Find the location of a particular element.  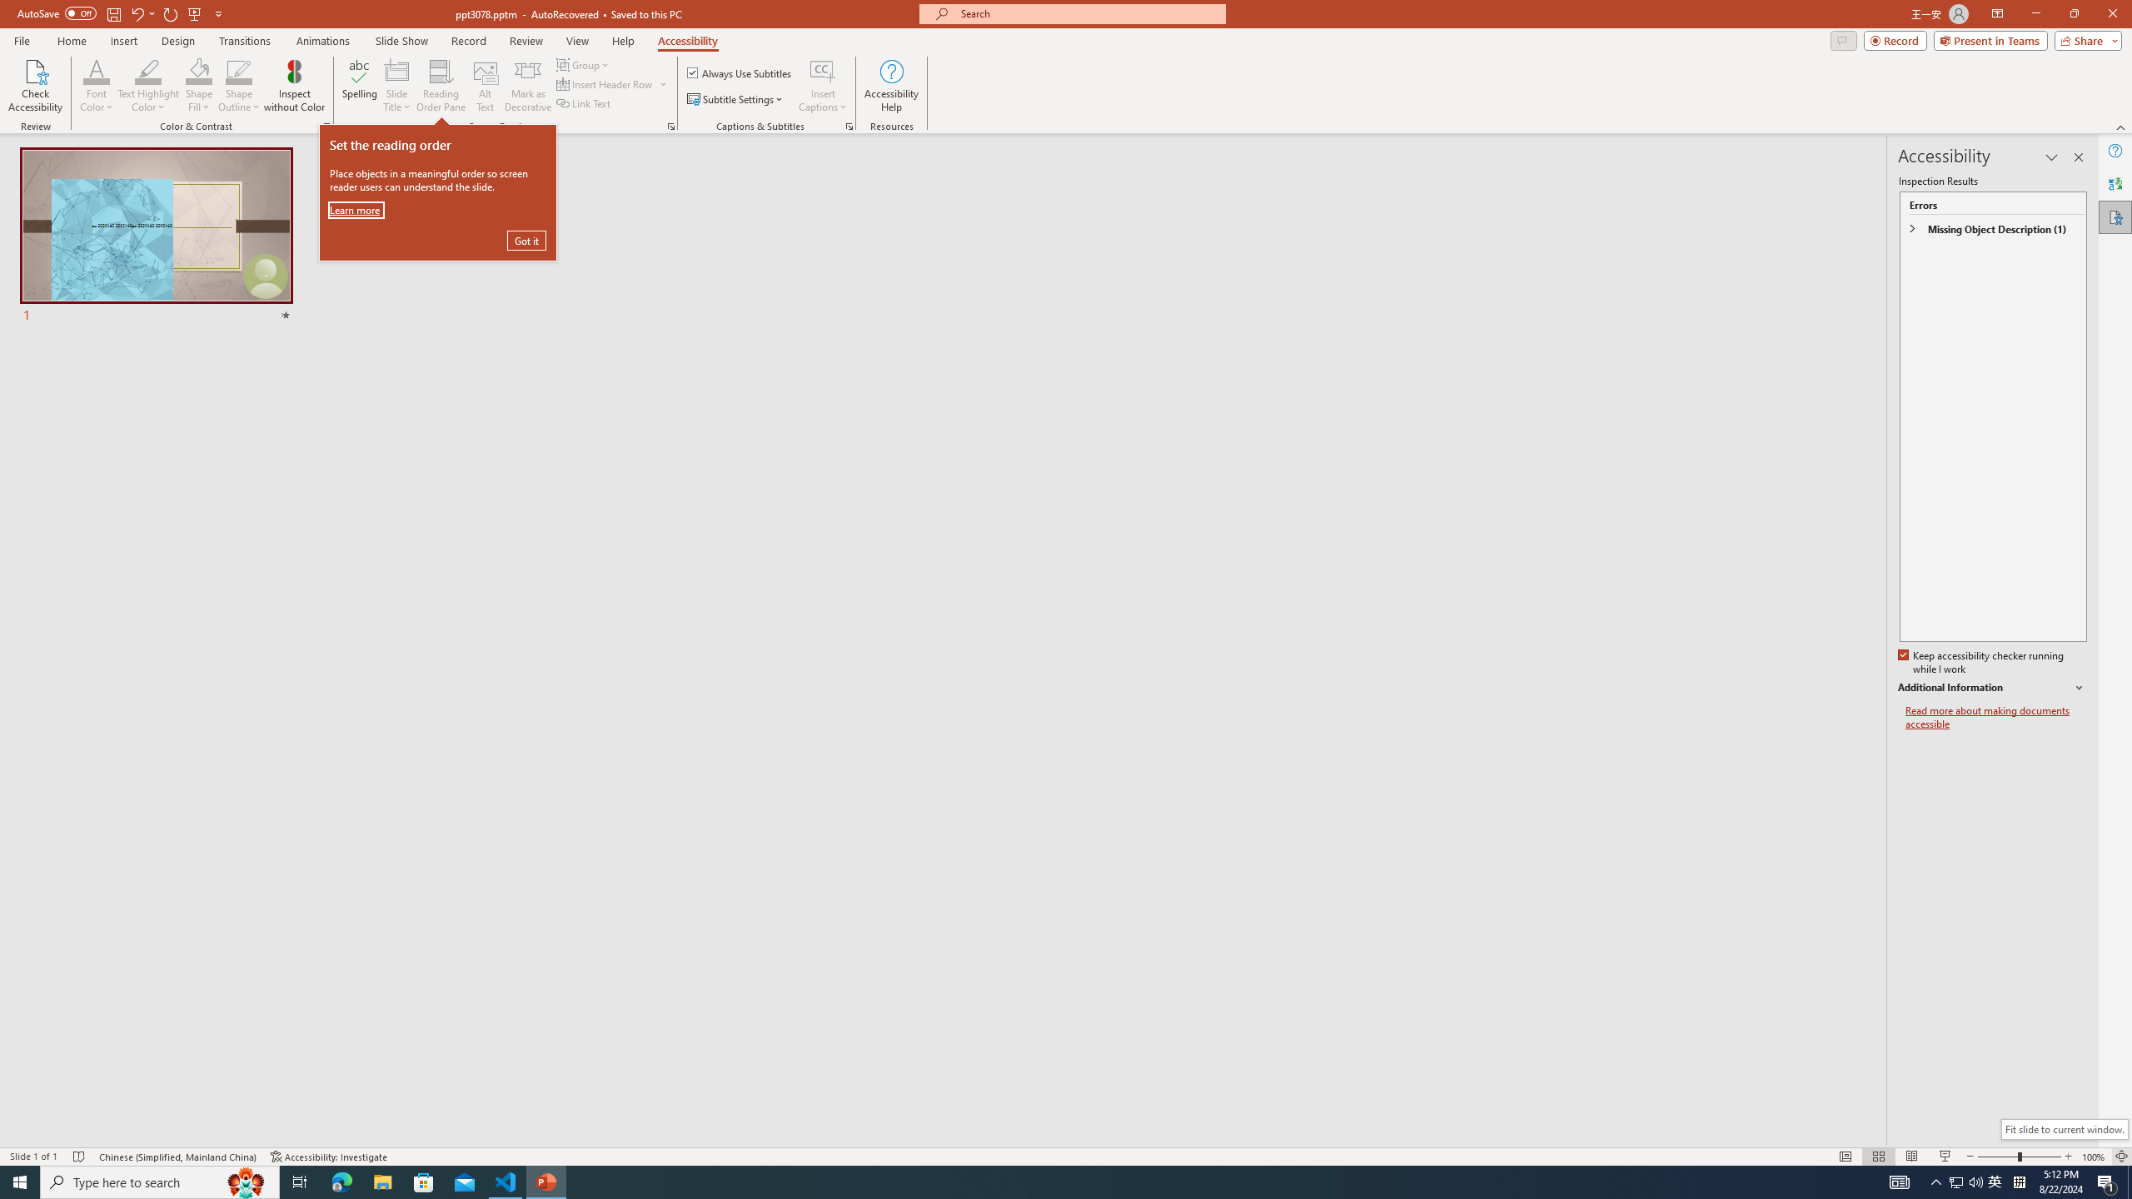

Action Center, 1 new notification is located at coordinates (2107, 1182).